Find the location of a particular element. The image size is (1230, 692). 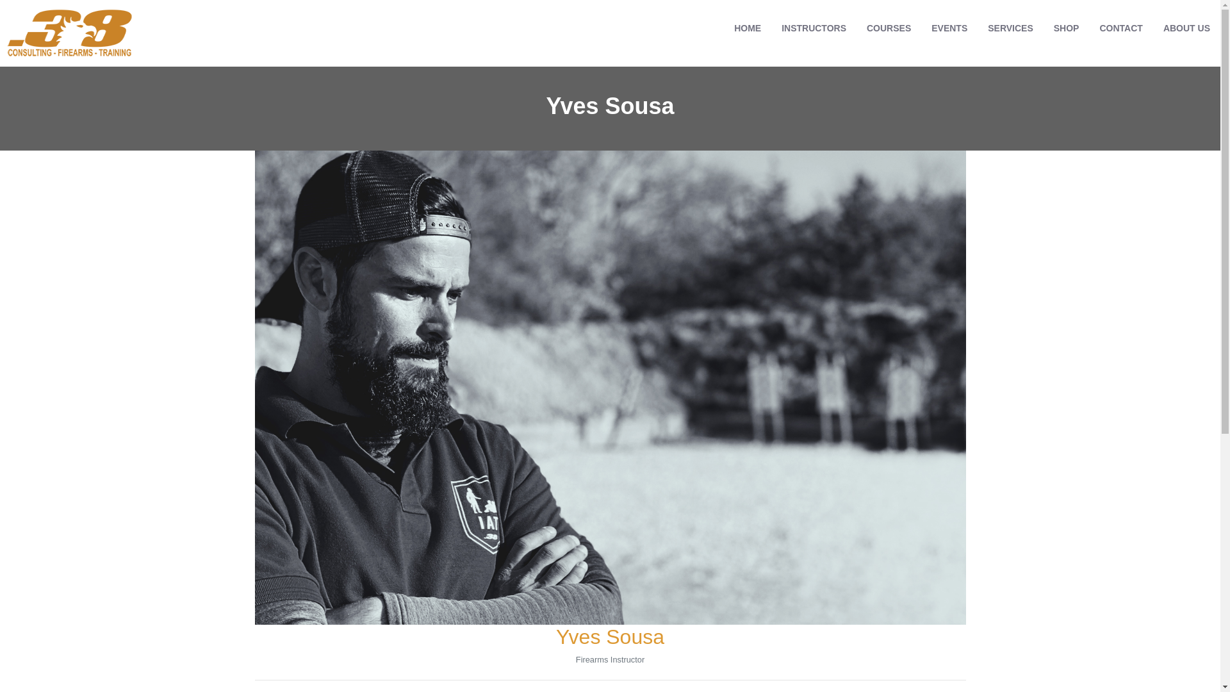

SHOP is located at coordinates (1067, 28).